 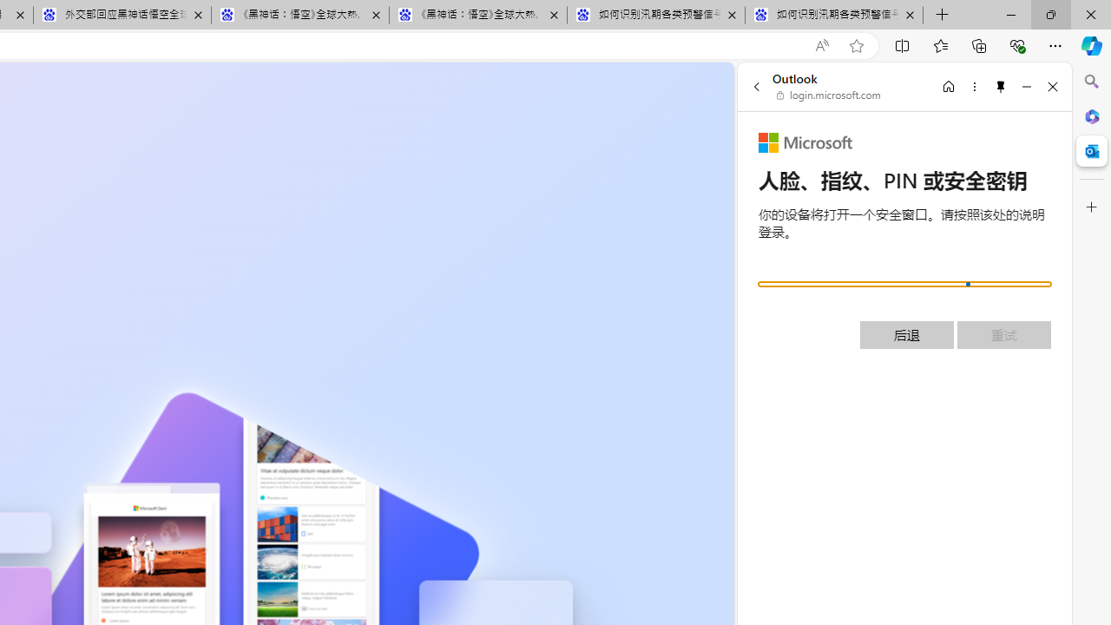 I want to click on Microsoft, so click(x=805, y=142).